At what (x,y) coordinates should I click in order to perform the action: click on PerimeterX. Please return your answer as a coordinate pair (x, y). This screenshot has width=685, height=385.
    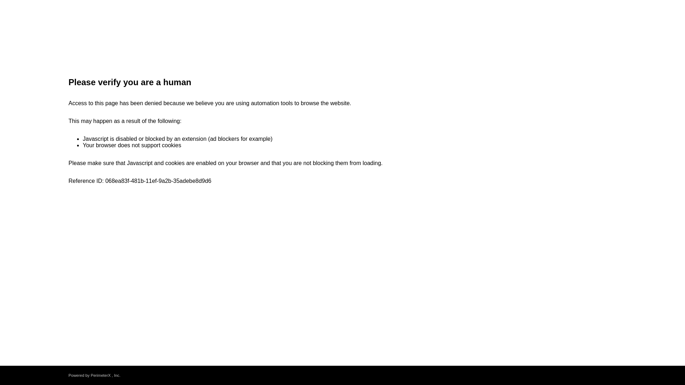
    Looking at the image, I should click on (100, 375).